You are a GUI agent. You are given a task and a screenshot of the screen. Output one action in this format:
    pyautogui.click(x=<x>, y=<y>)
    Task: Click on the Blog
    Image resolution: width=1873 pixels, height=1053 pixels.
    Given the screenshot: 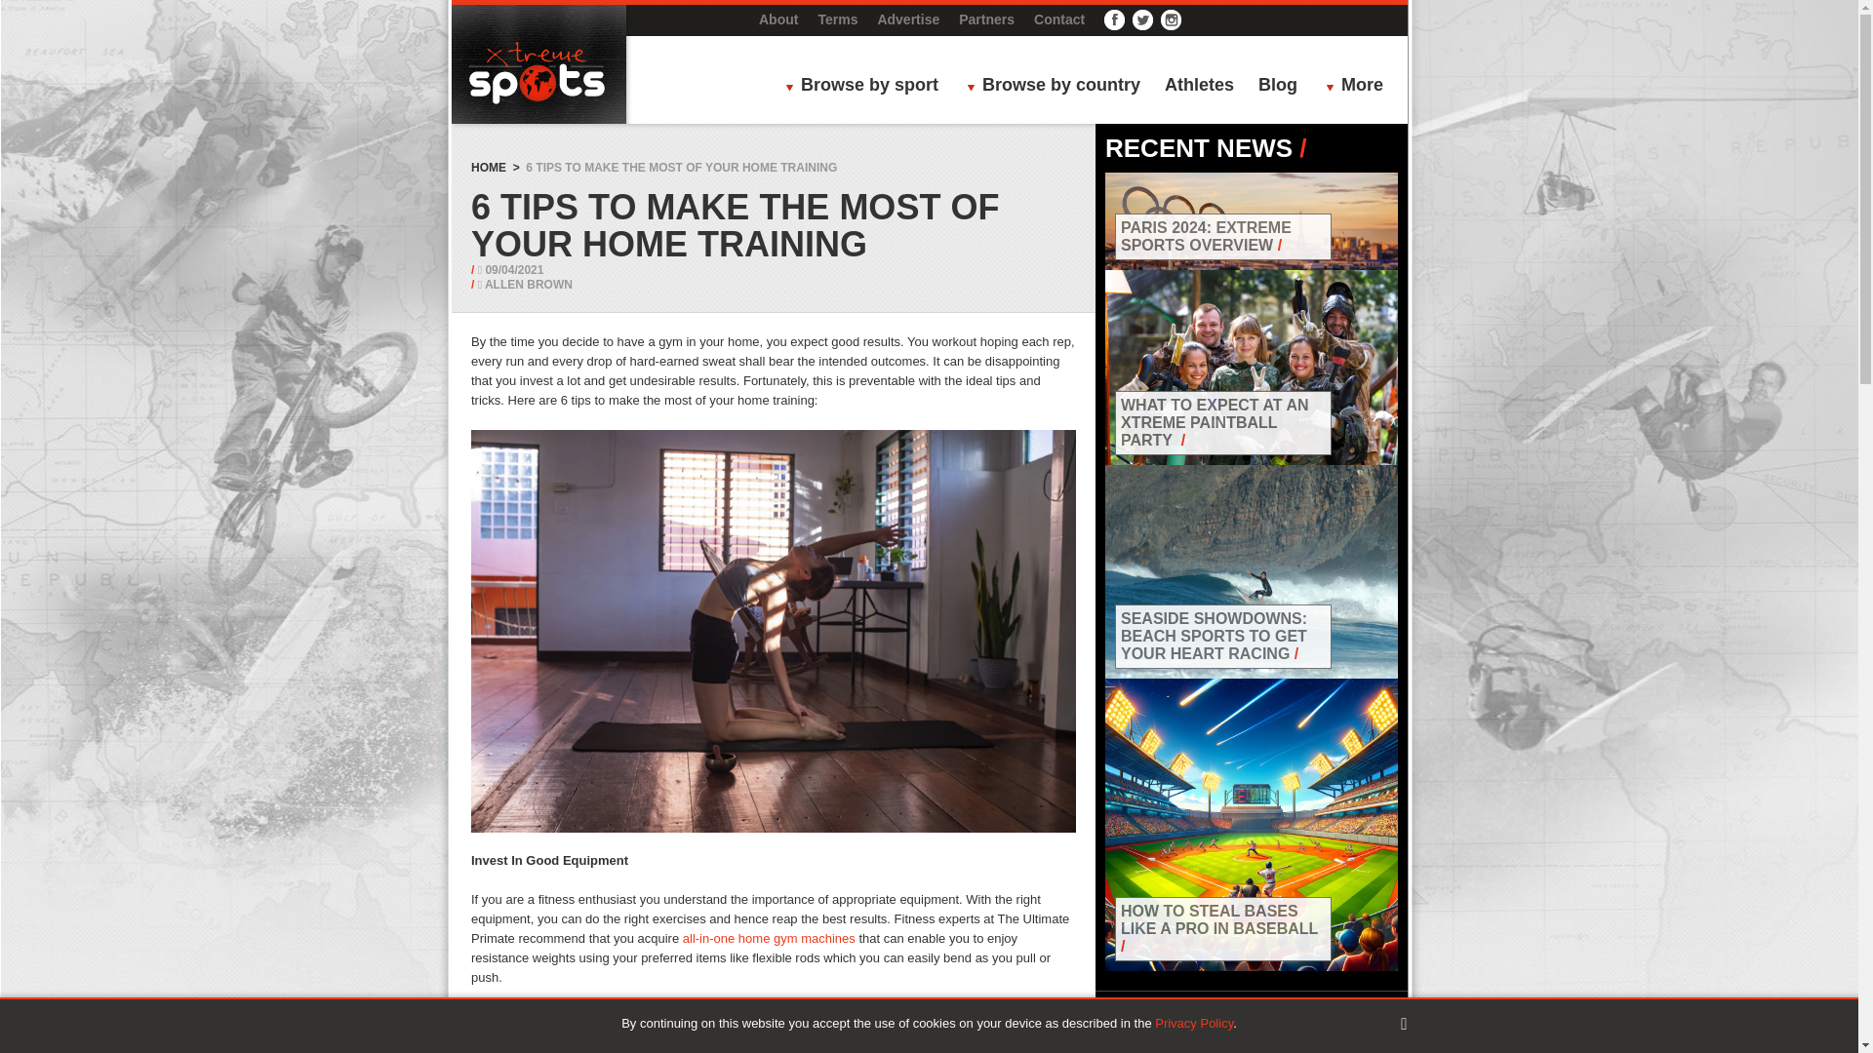 What is the action you would take?
    pyautogui.click(x=1278, y=87)
    